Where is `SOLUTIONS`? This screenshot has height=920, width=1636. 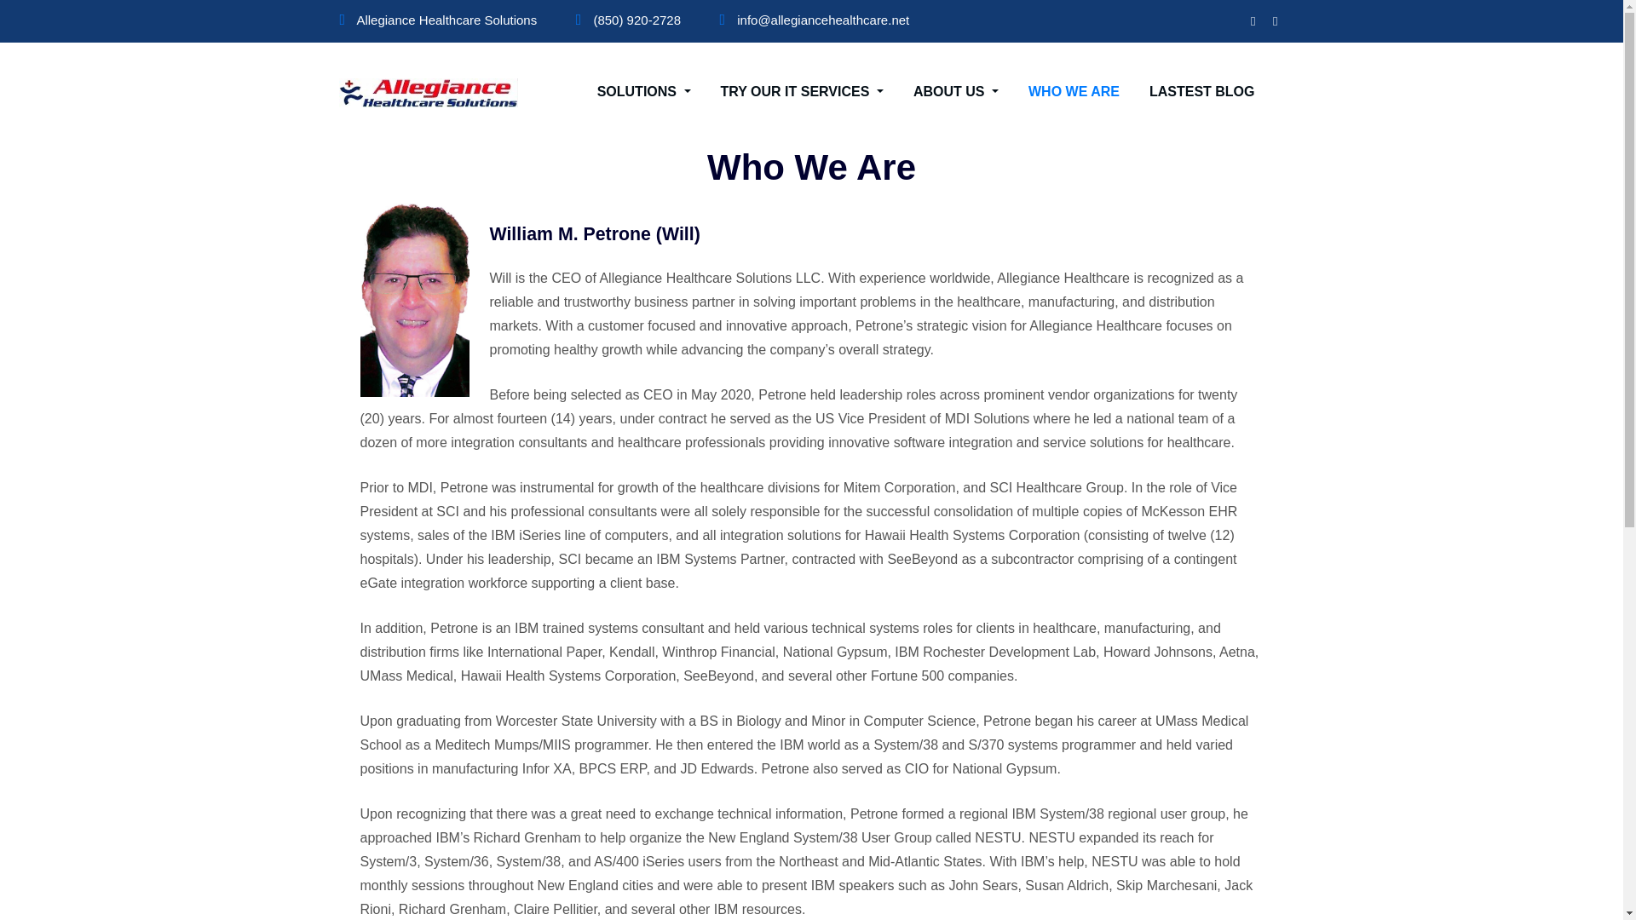 SOLUTIONS is located at coordinates (643, 92).